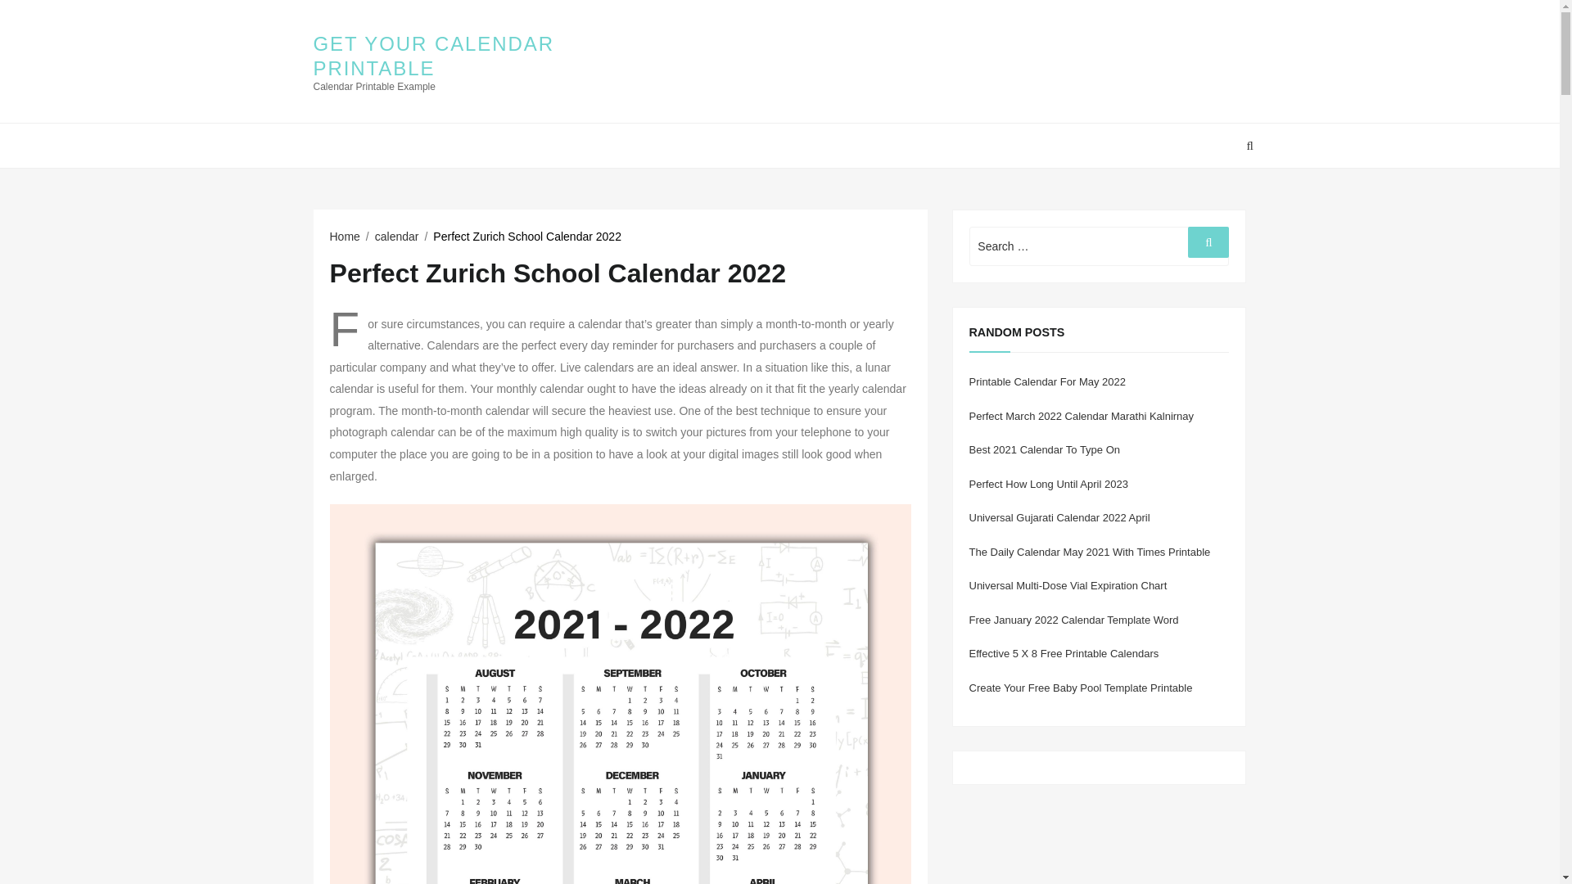  What do you see at coordinates (1048, 381) in the screenshot?
I see `Printable Calendar For May 2022` at bounding box center [1048, 381].